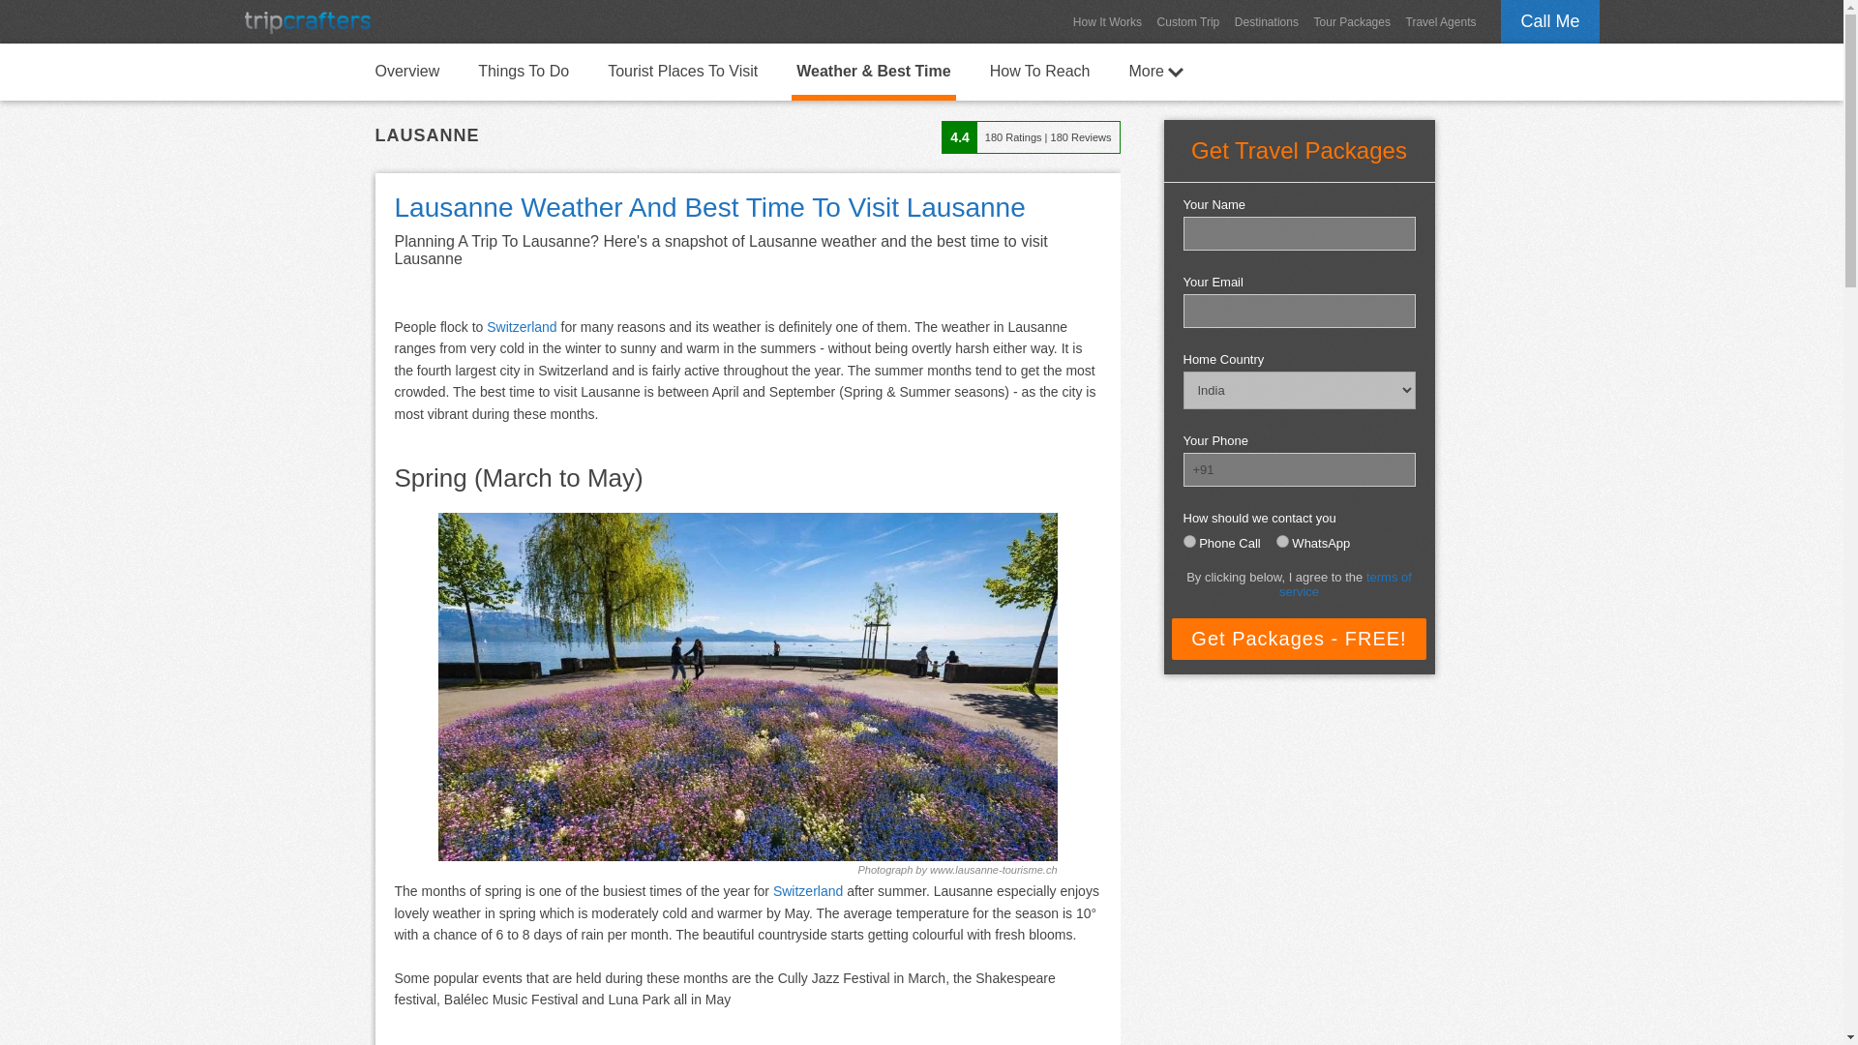  Describe the element at coordinates (1345, 583) in the screenshot. I see `terms of service` at that location.